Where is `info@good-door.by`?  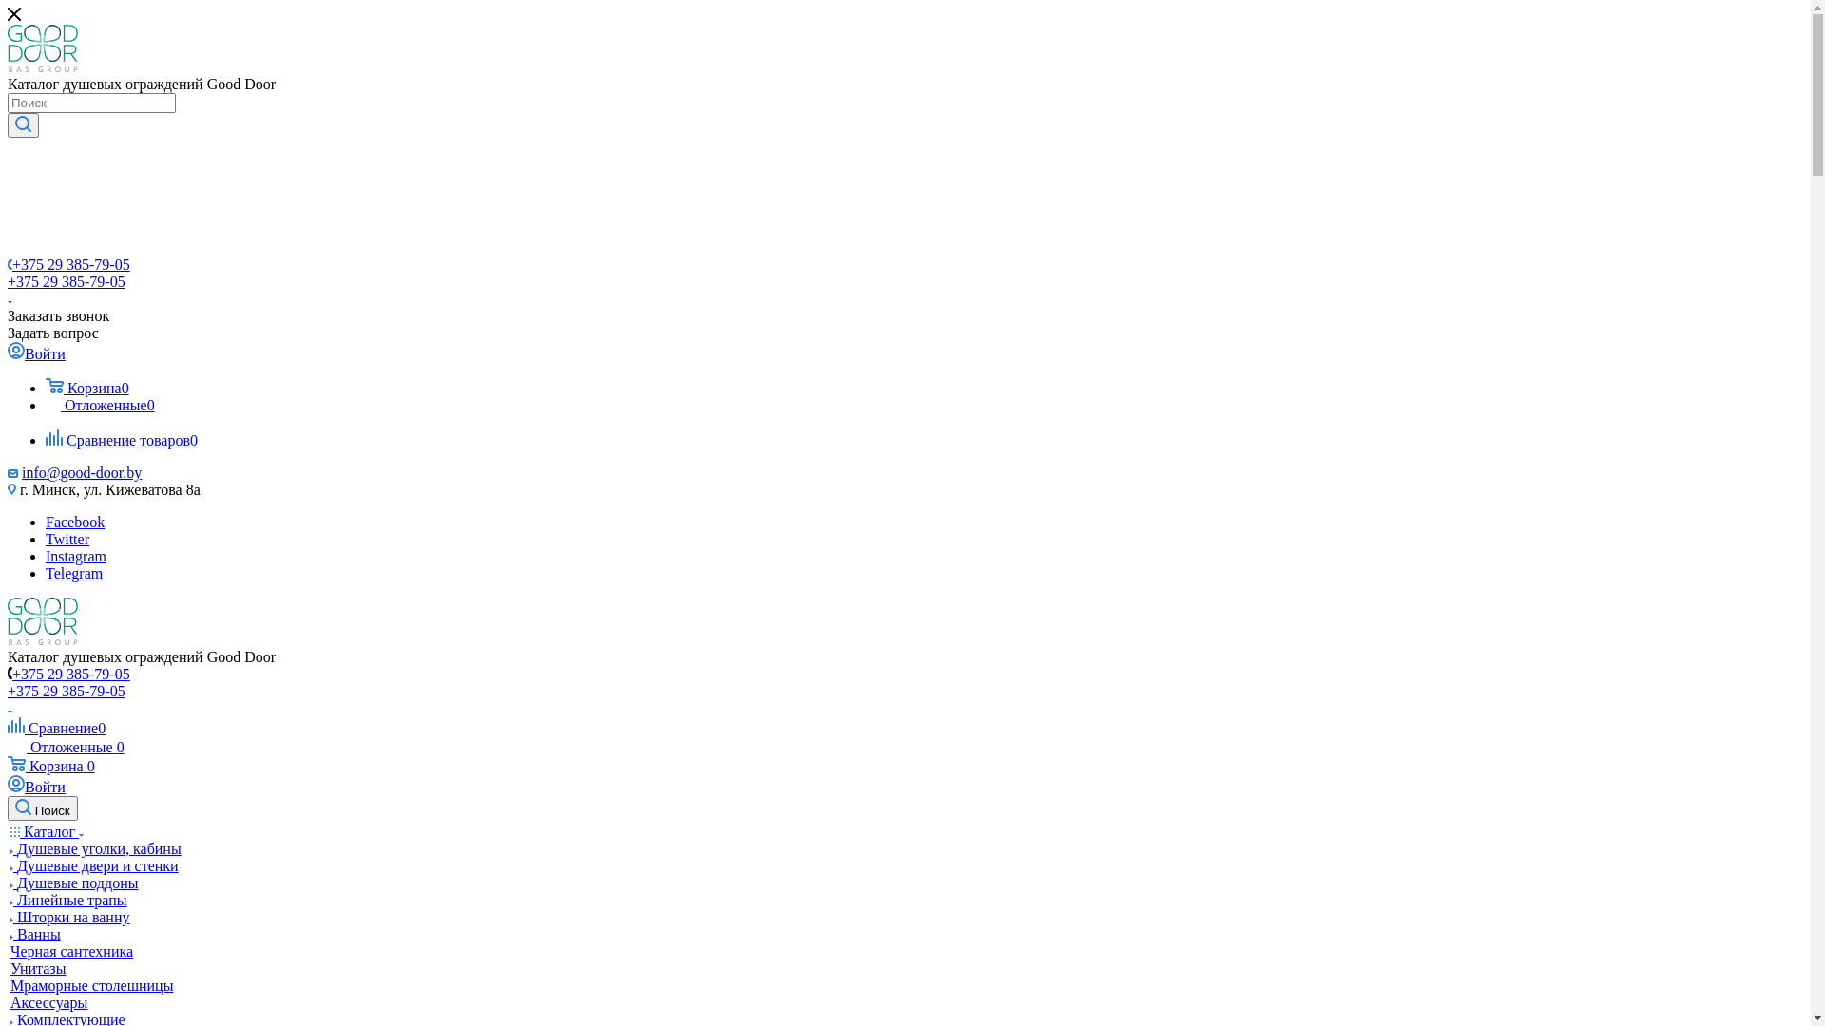 info@good-door.by is located at coordinates (82, 473).